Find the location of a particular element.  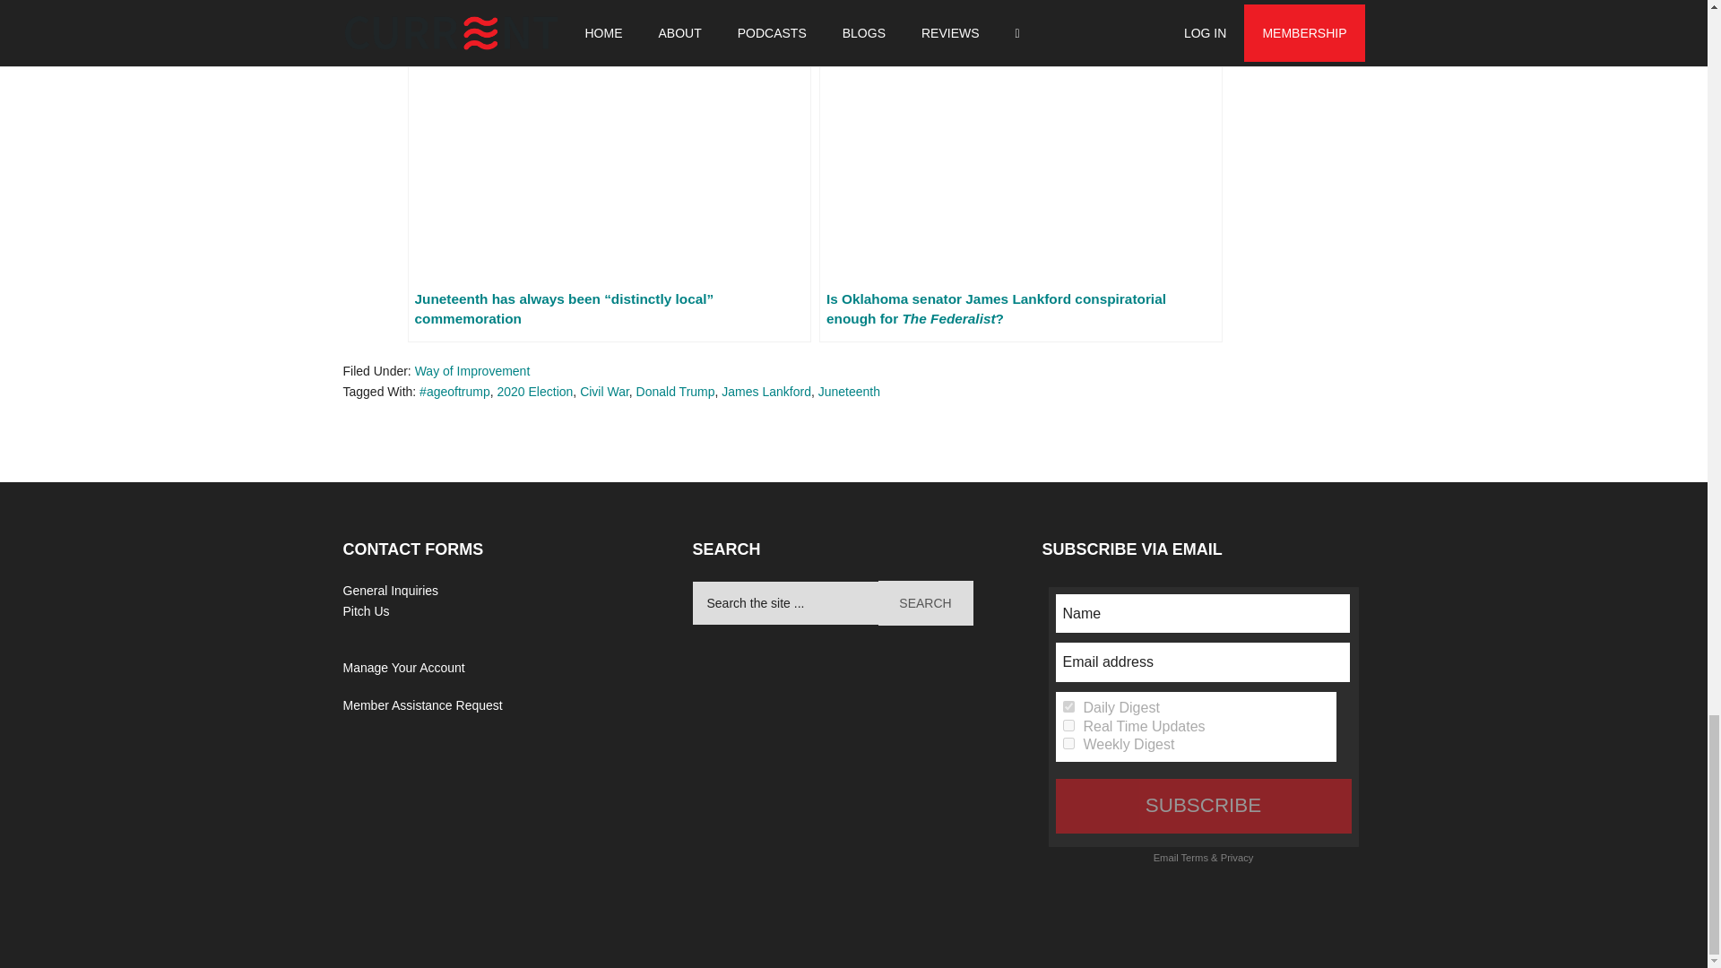

Search is located at coordinates (925, 602).